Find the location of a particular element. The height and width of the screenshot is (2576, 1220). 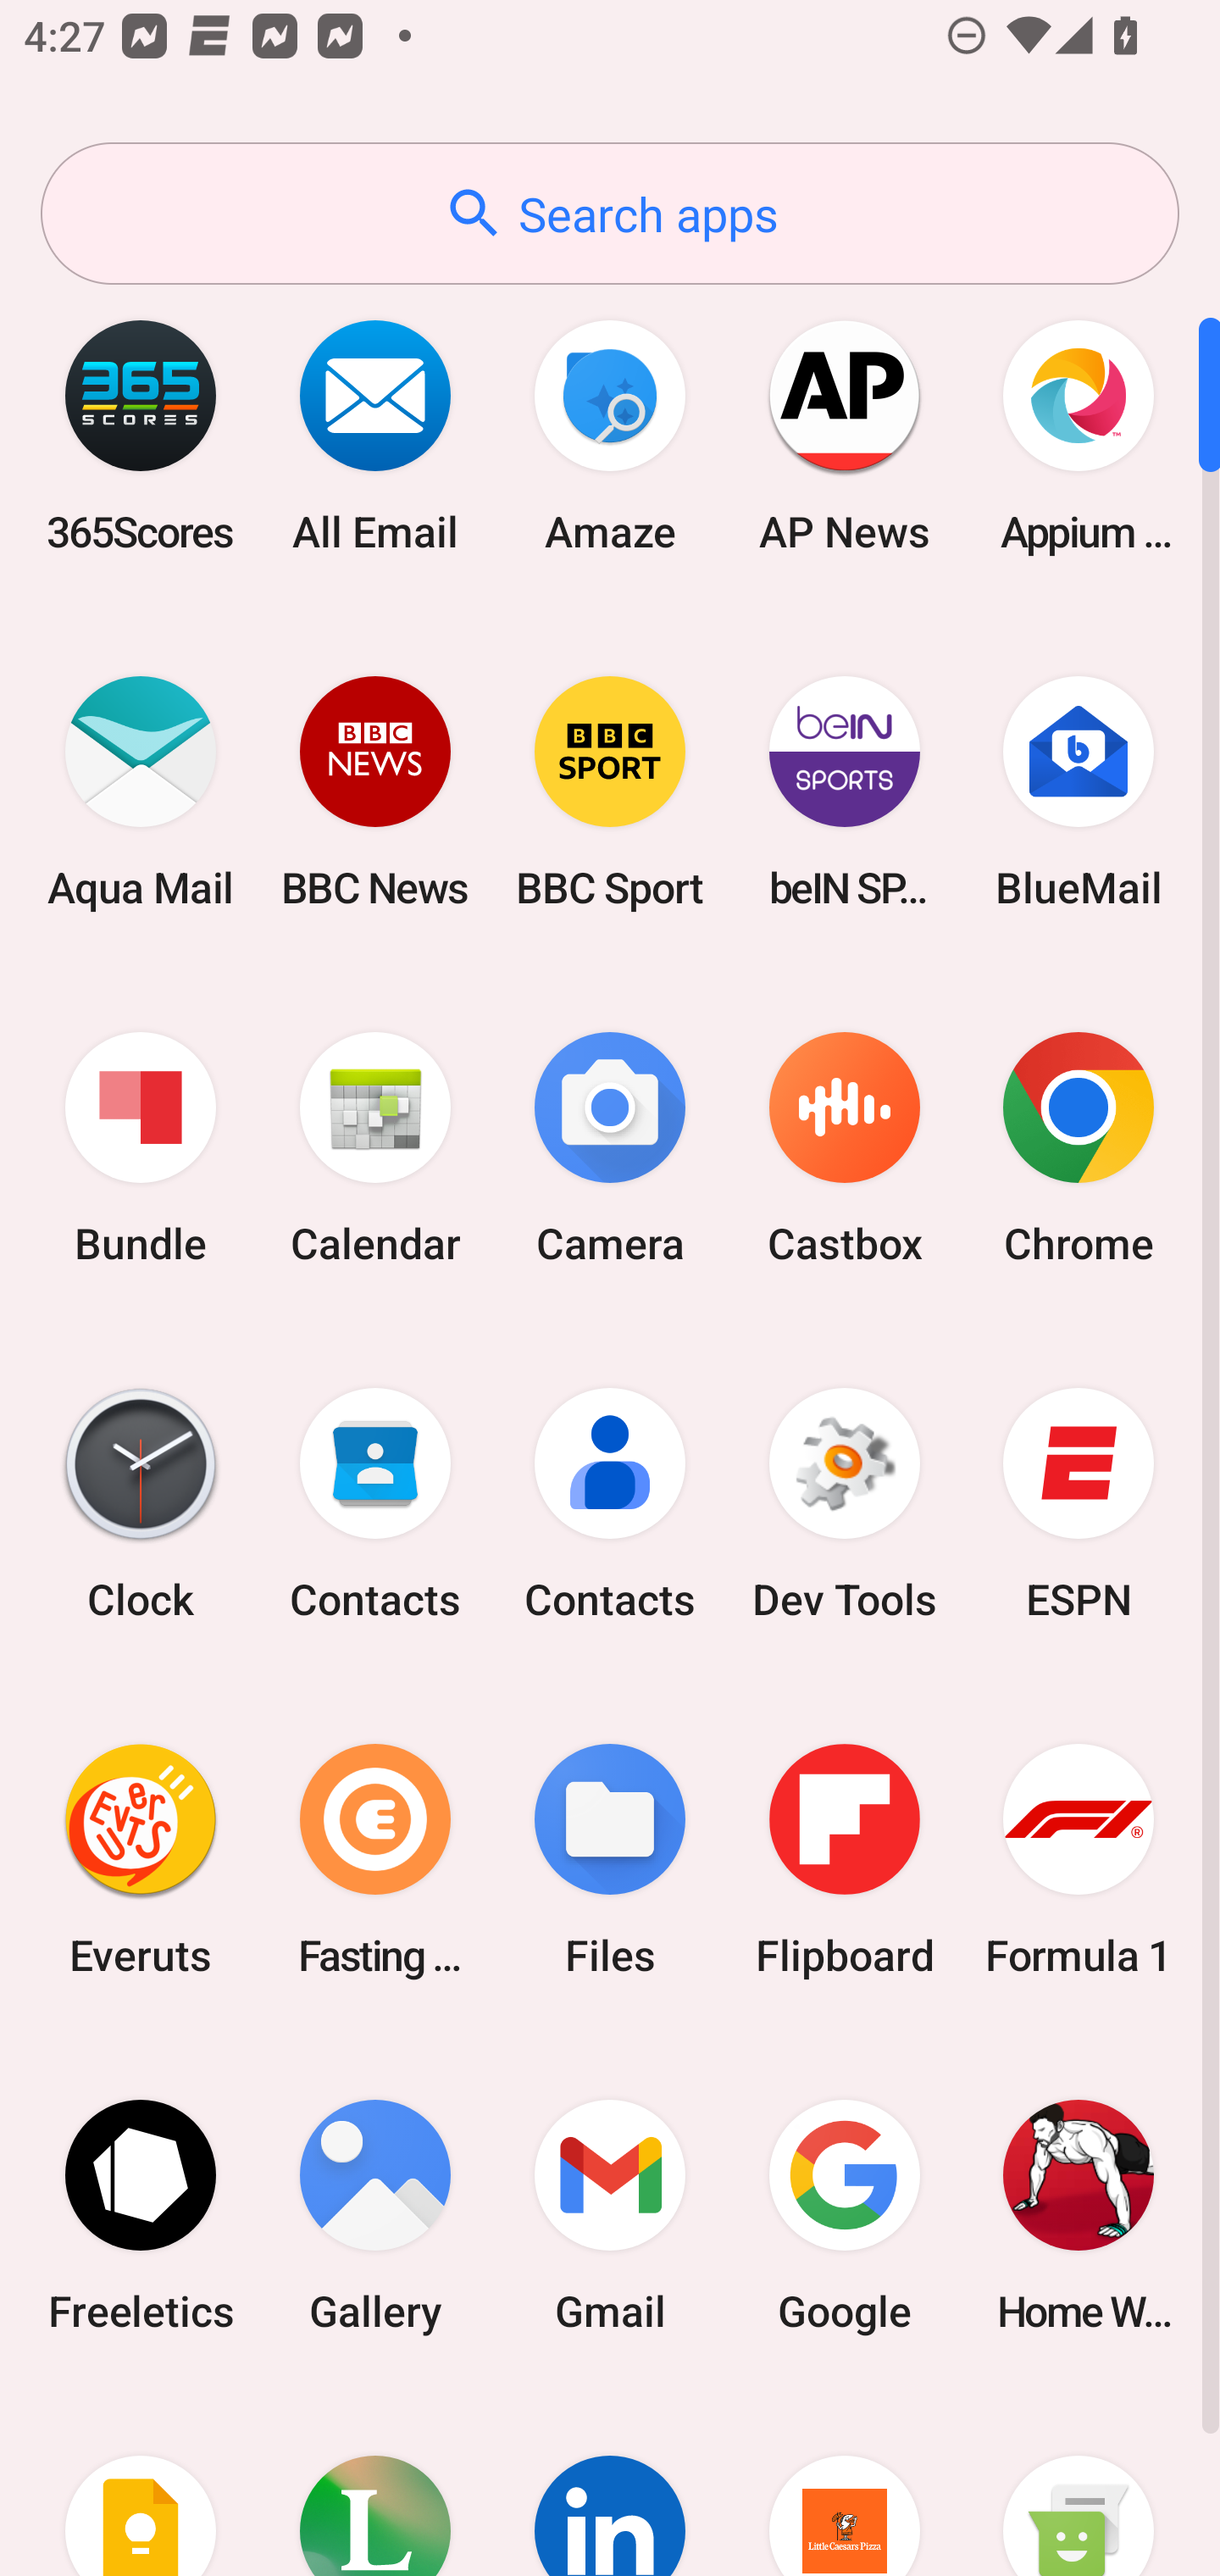

ESPN is located at coordinates (1079, 1504).